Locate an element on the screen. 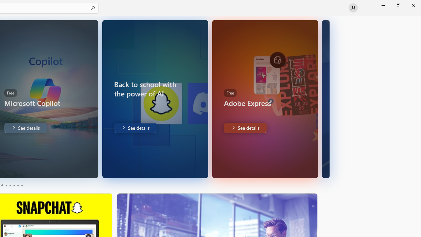 This screenshot has height=237, width=421. User profile is located at coordinates (353, 8).